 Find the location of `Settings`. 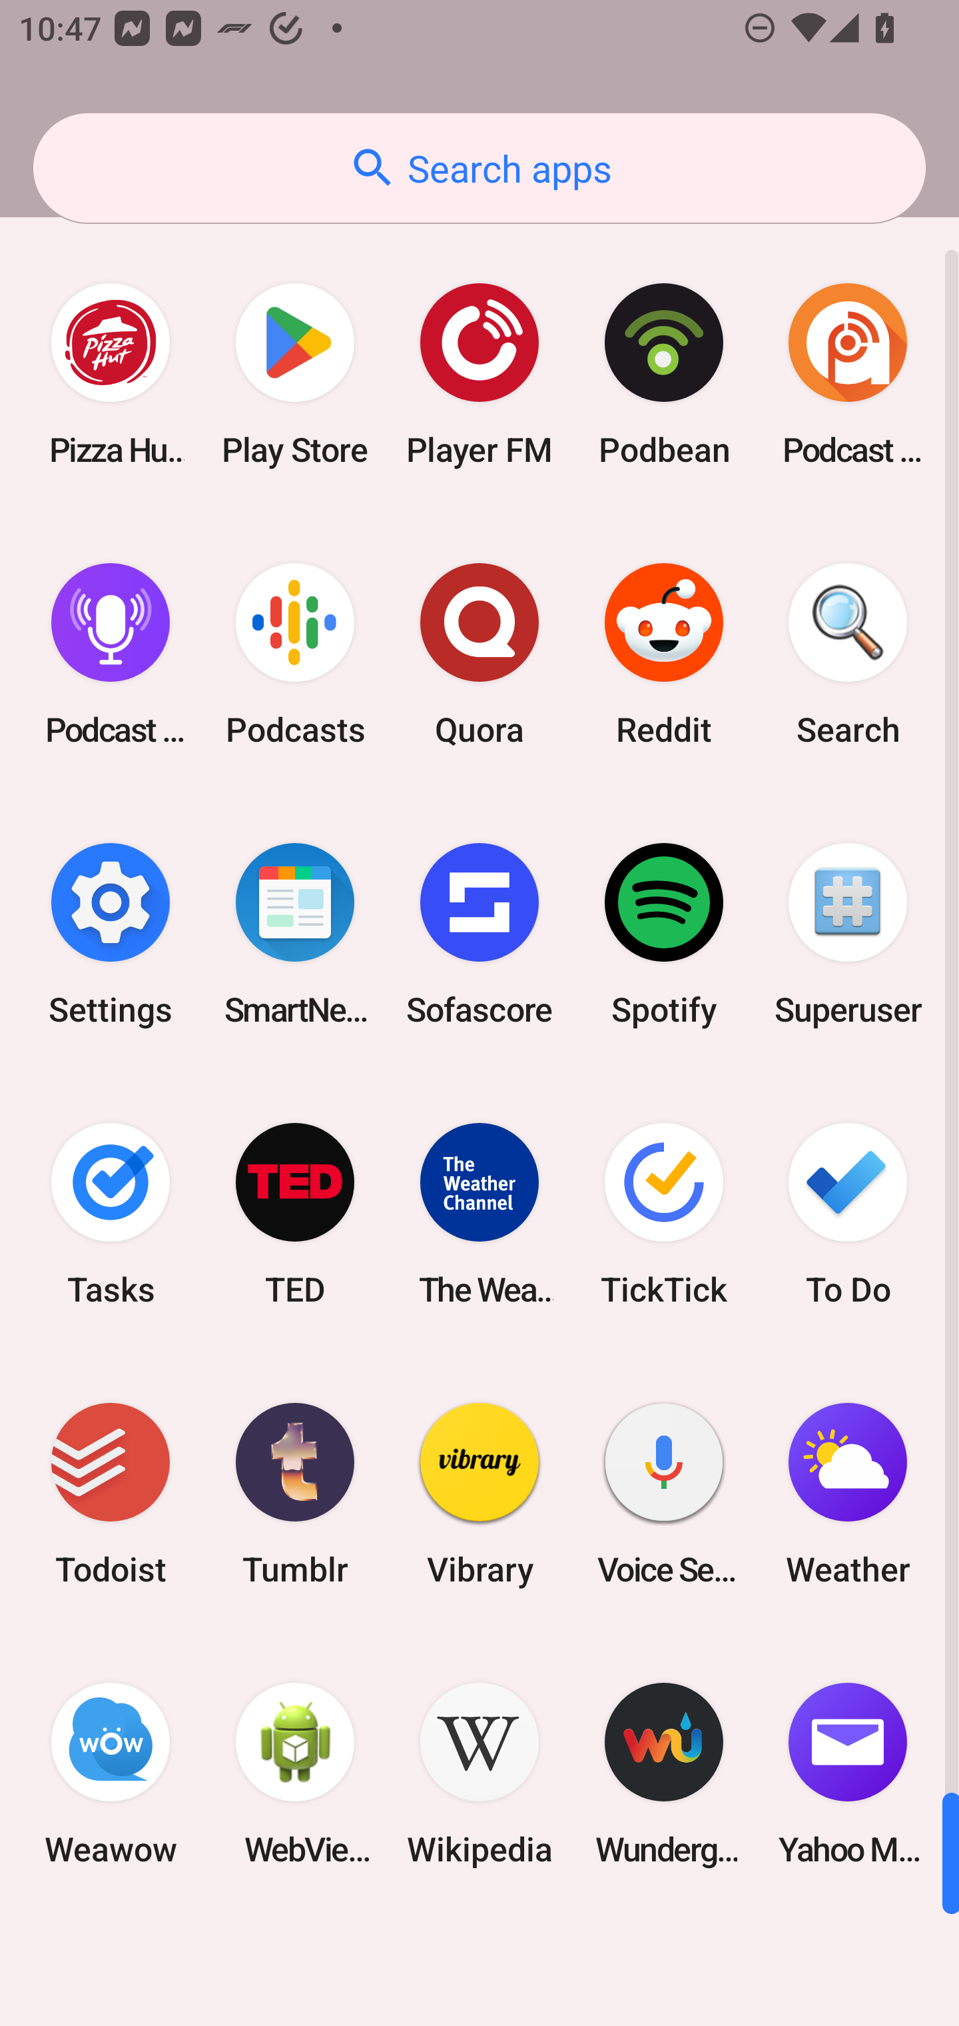

Settings is located at coordinates (111, 934).